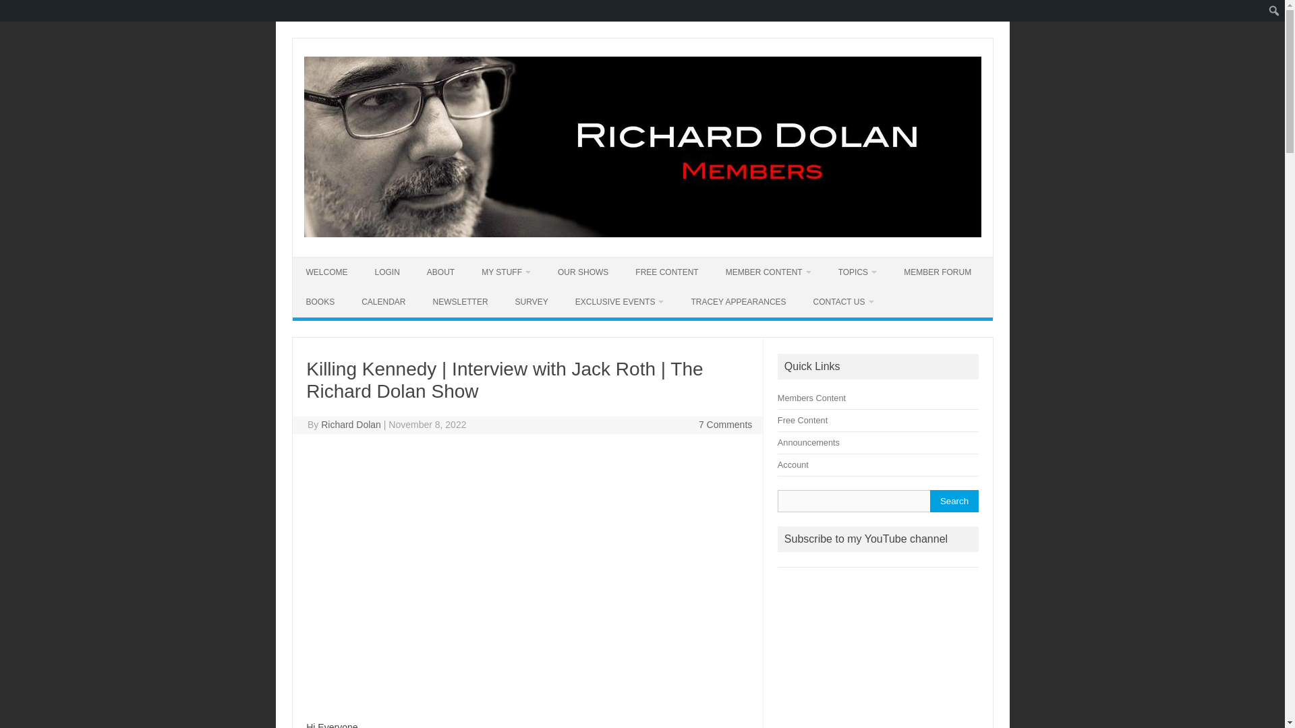  Describe the element at coordinates (351, 425) in the screenshot. I see `Posts by Richard Dolan` at that location.